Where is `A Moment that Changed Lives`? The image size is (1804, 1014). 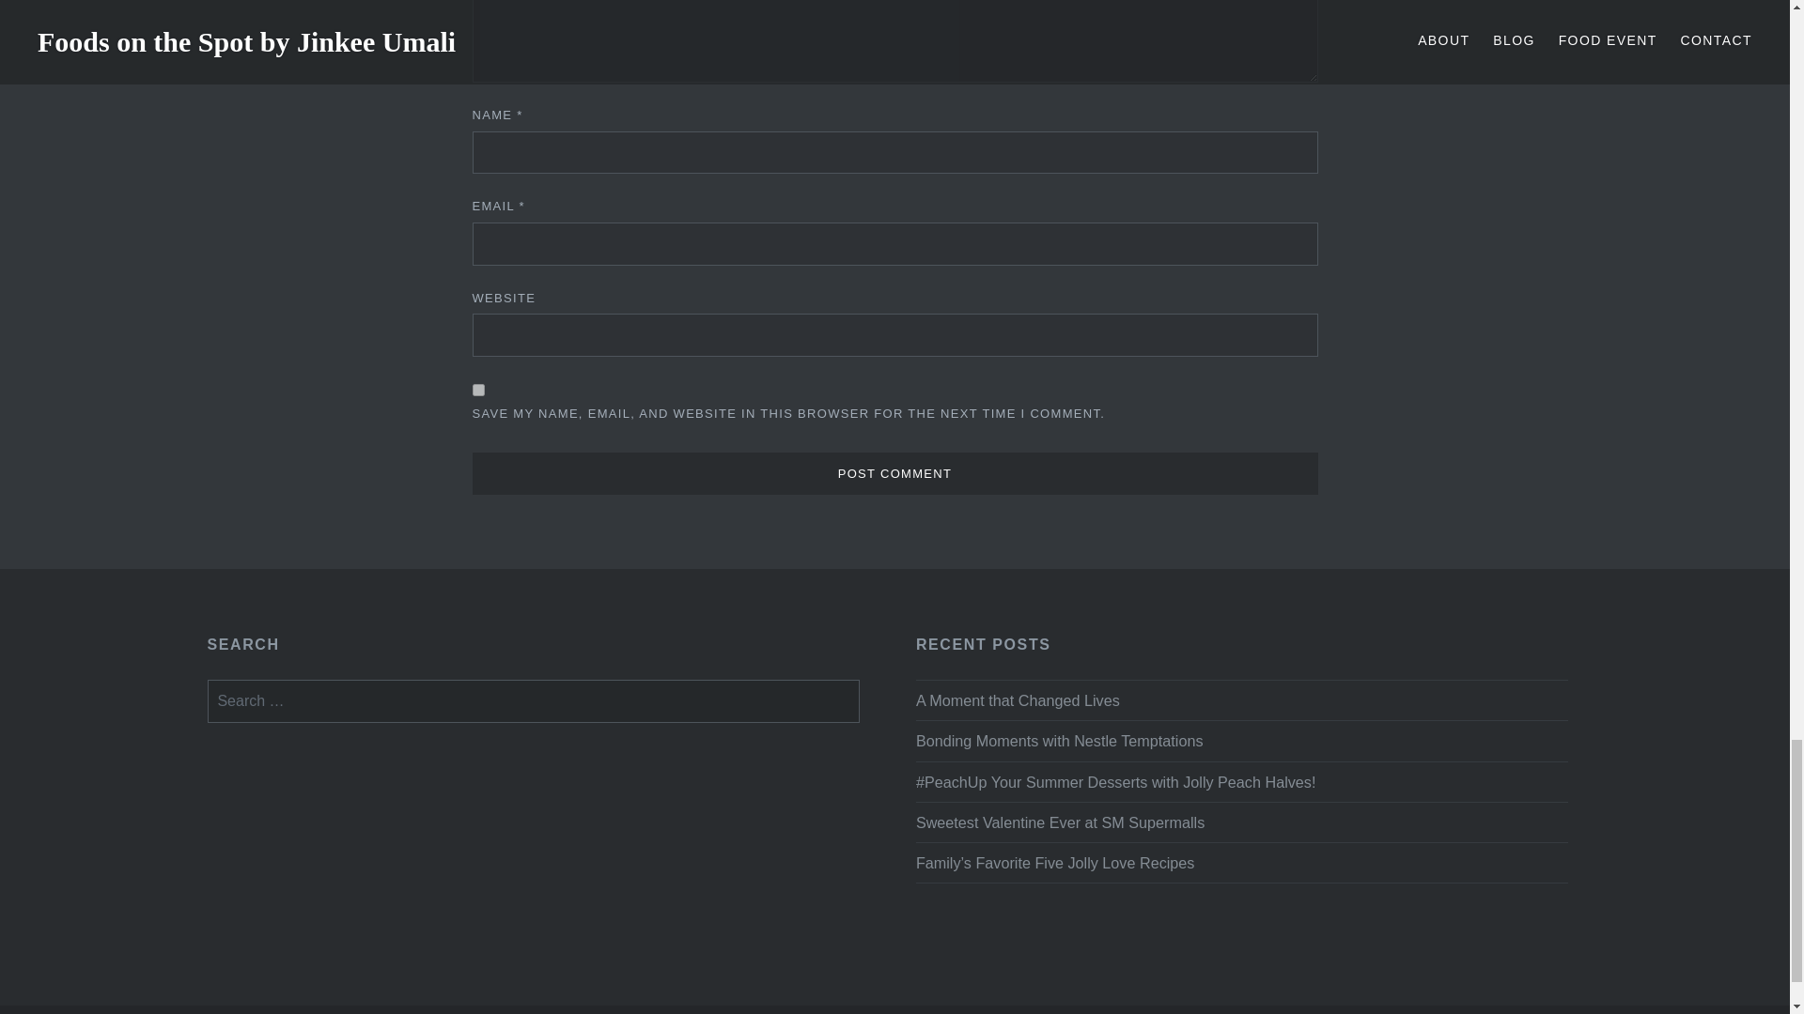 A Moment that Changed Lives is located at coordinates (1242, 700).